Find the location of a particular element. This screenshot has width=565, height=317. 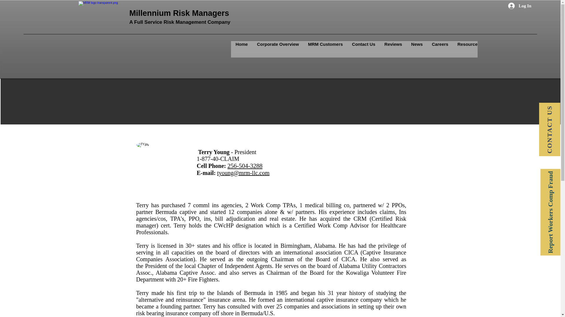

Careers is located at coordinates (440, 49).